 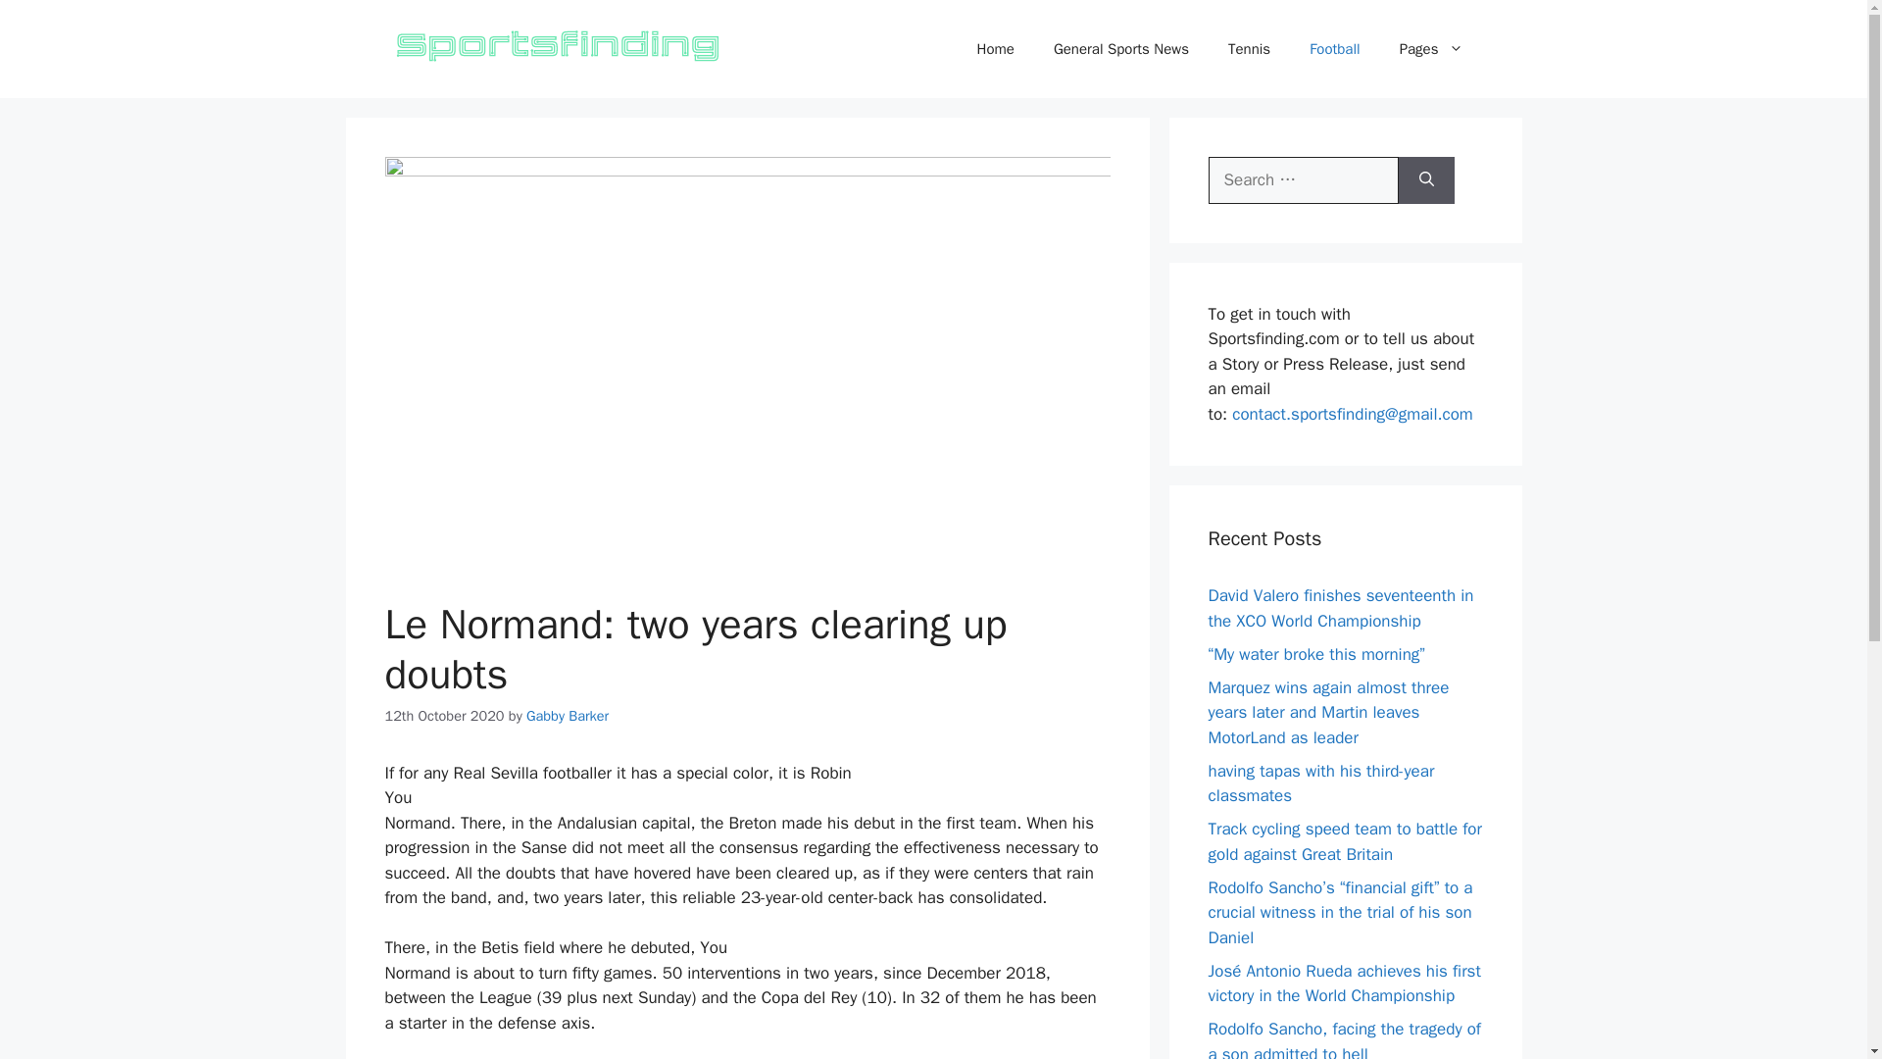 What do you see at coordinates (1249, 49) in the screenshot?
I see `Tennis` at bounding box center [1249, 49].